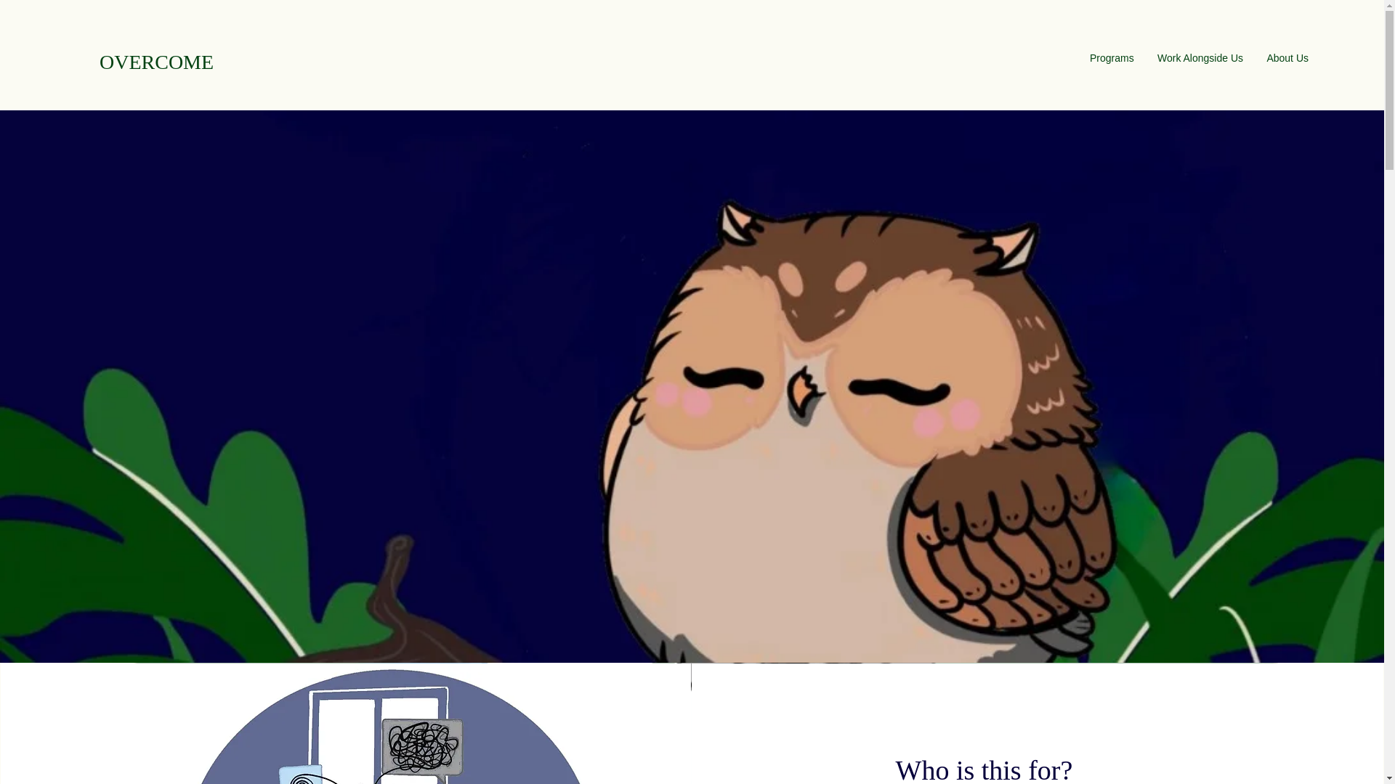  What do you see at coordinates (1111, 58) in the screenshot?
I see `Programs` at bounding box center [1111, 58].